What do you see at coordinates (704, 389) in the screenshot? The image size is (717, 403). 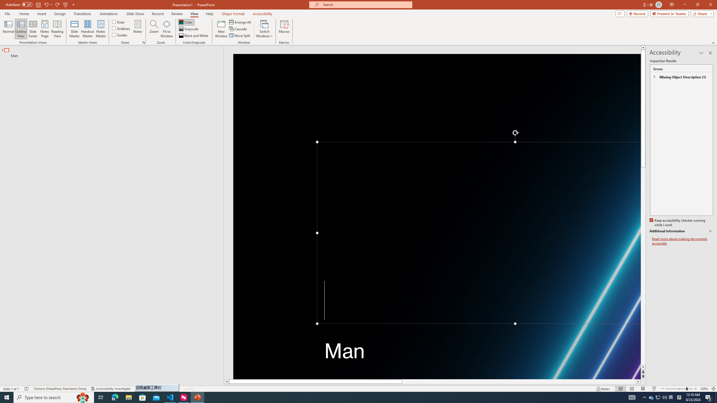 I see `Zoom 268%` at bounding box center [704, 389].